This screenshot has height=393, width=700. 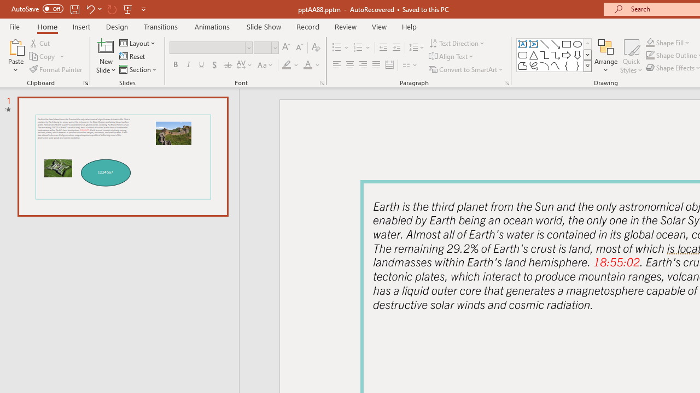 I want to click on Arrange, so click(x=606, y=56).